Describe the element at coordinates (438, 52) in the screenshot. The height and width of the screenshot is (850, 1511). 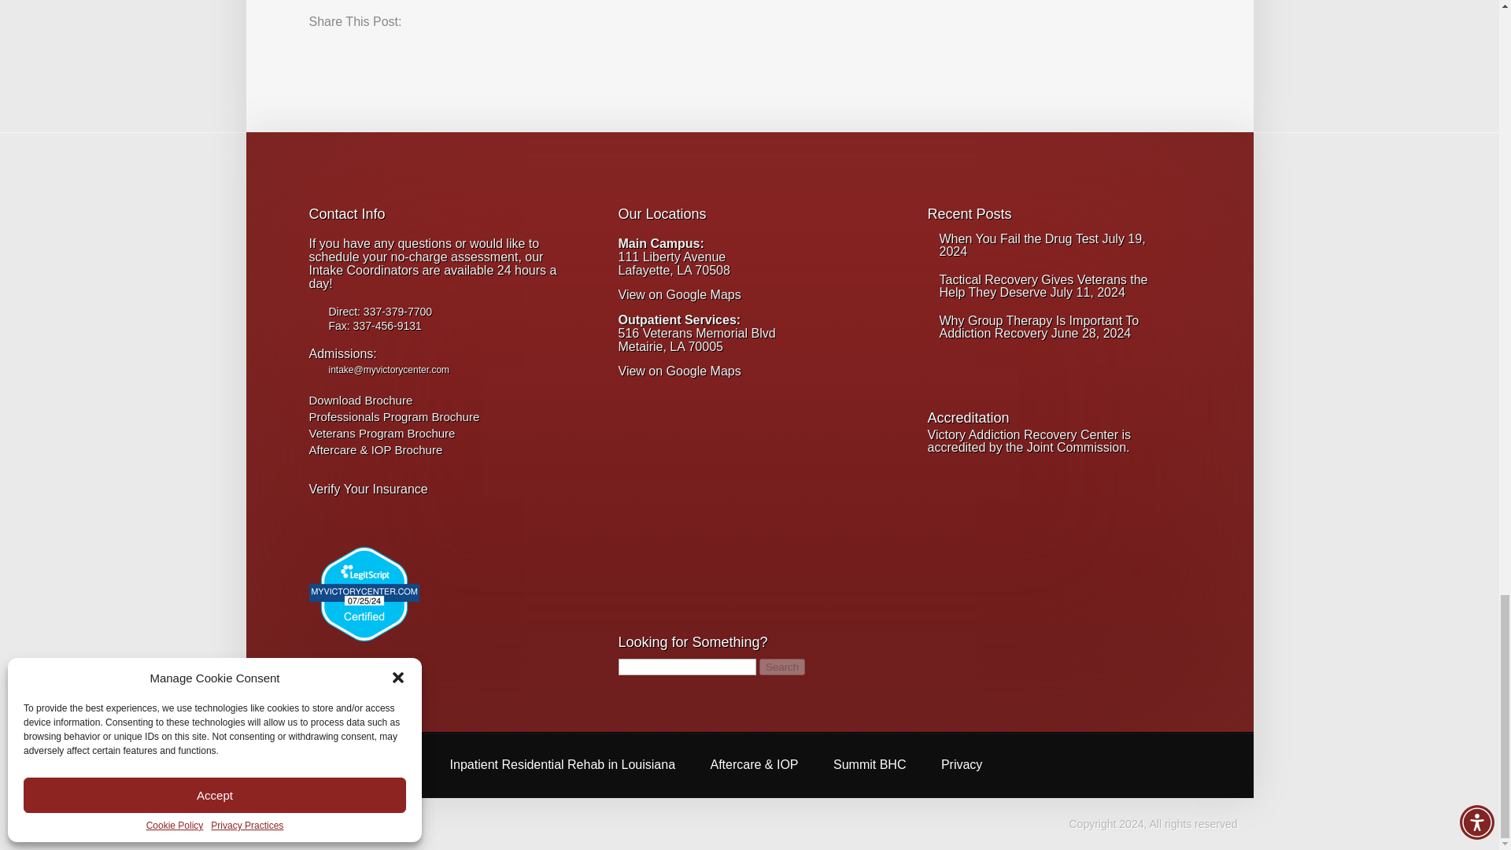
I see `Share by email` at that location.